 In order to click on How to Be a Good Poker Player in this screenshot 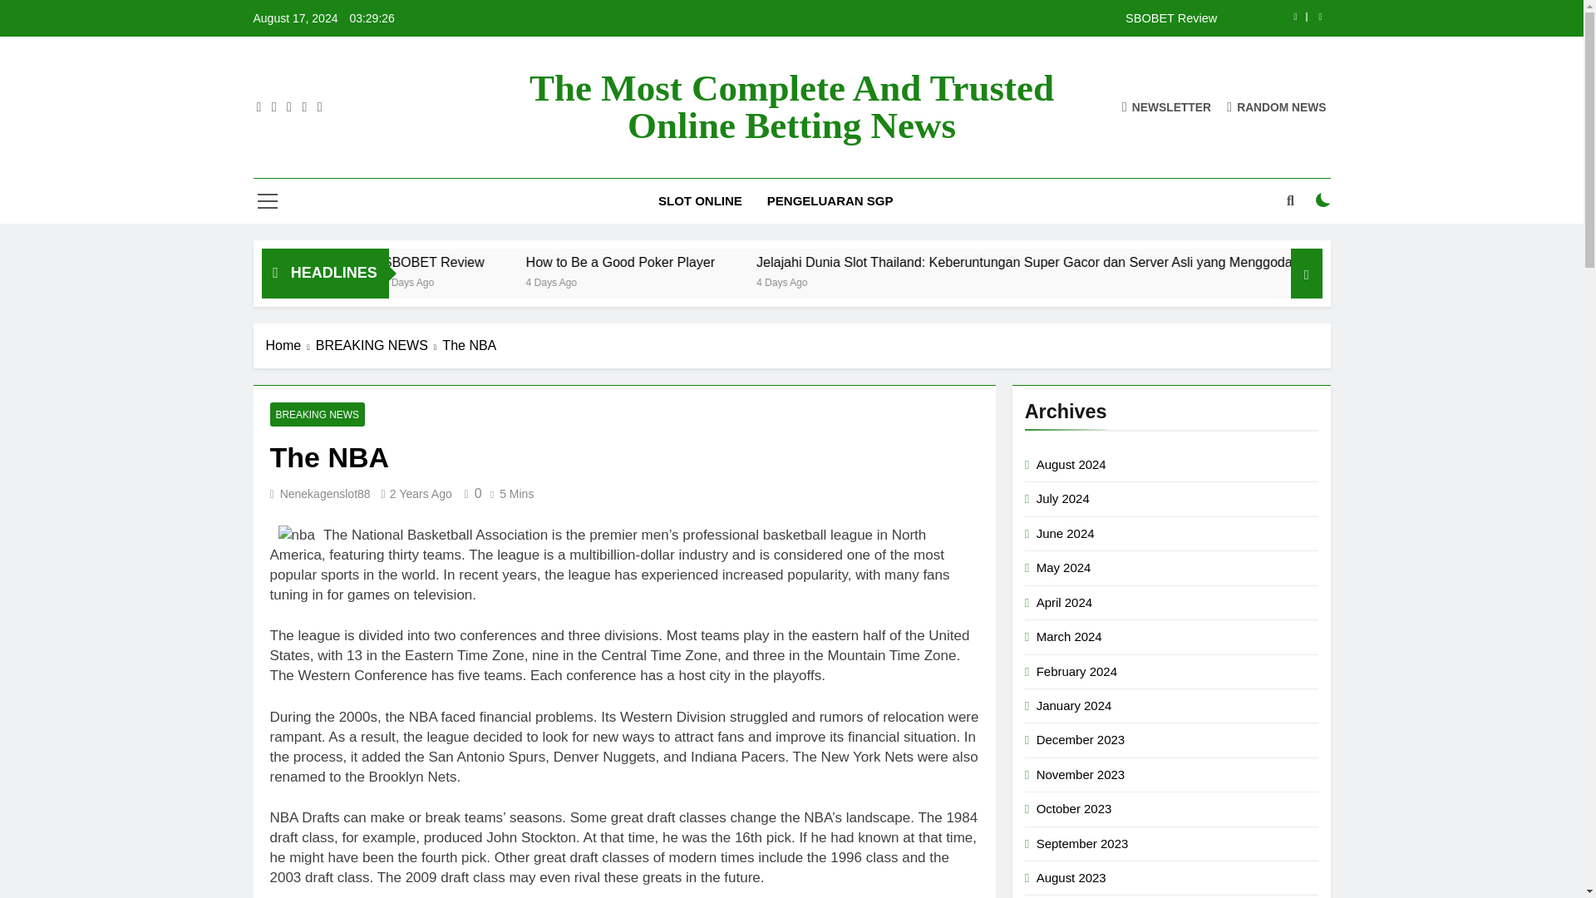, I will do `click(788, 262)`.